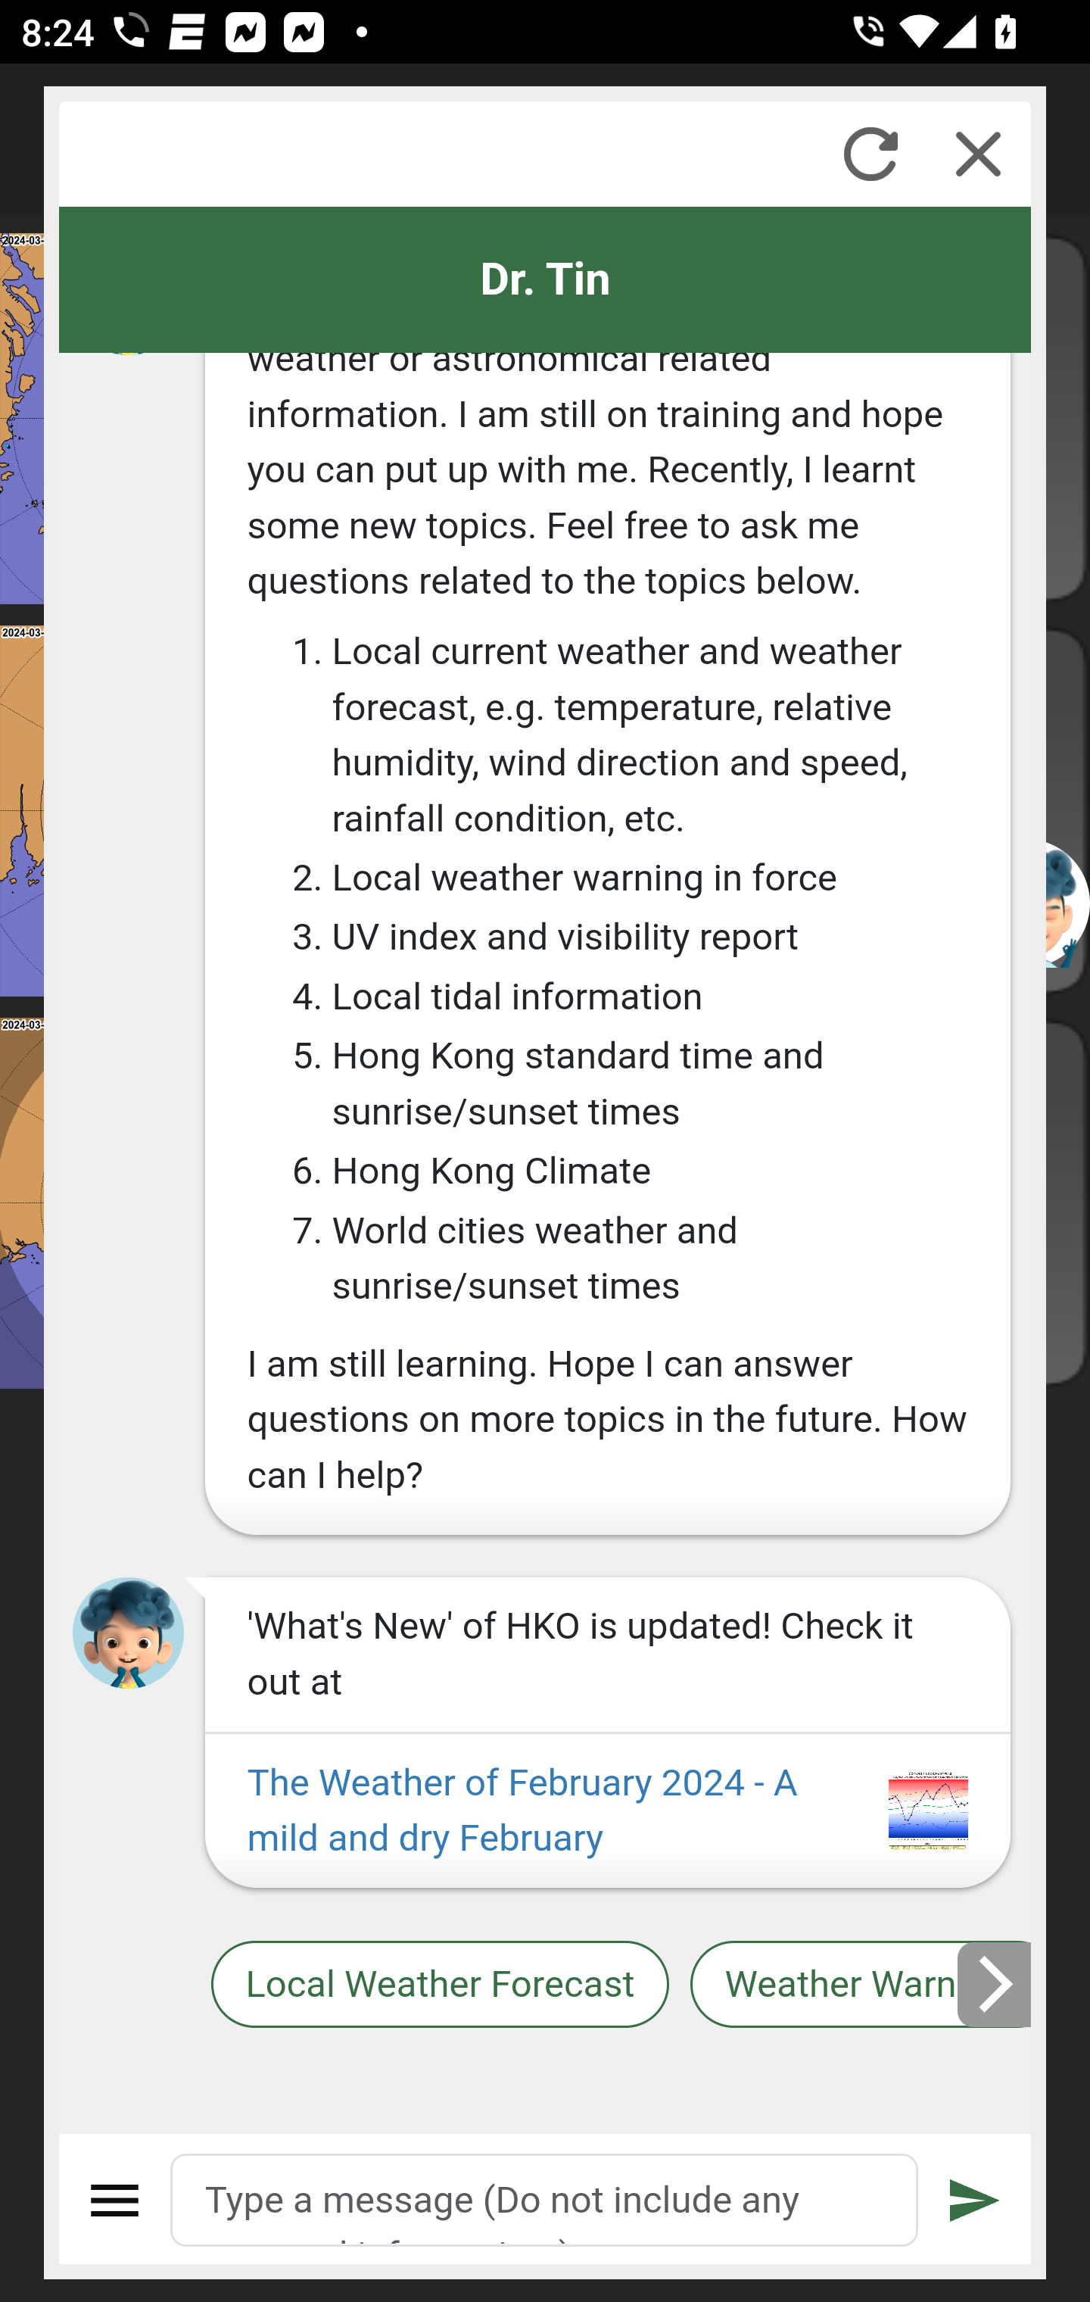 The height and width of the screenshot is (2302, 1090). Describe the element at coordinates (870, 154) in the screenshot. I see `Refresh` at that location.